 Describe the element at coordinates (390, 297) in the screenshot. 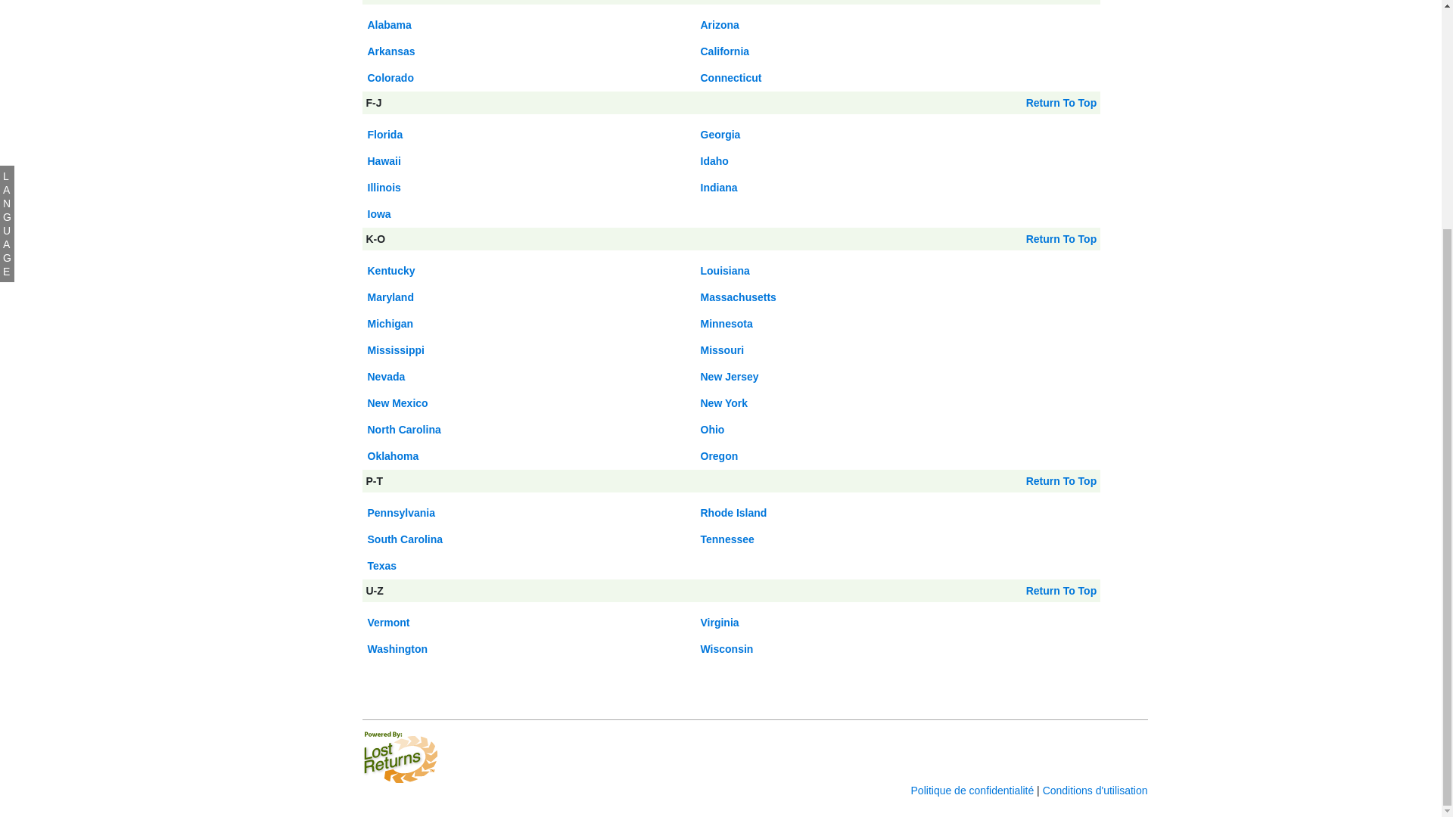

I see `Maryland` at that location.